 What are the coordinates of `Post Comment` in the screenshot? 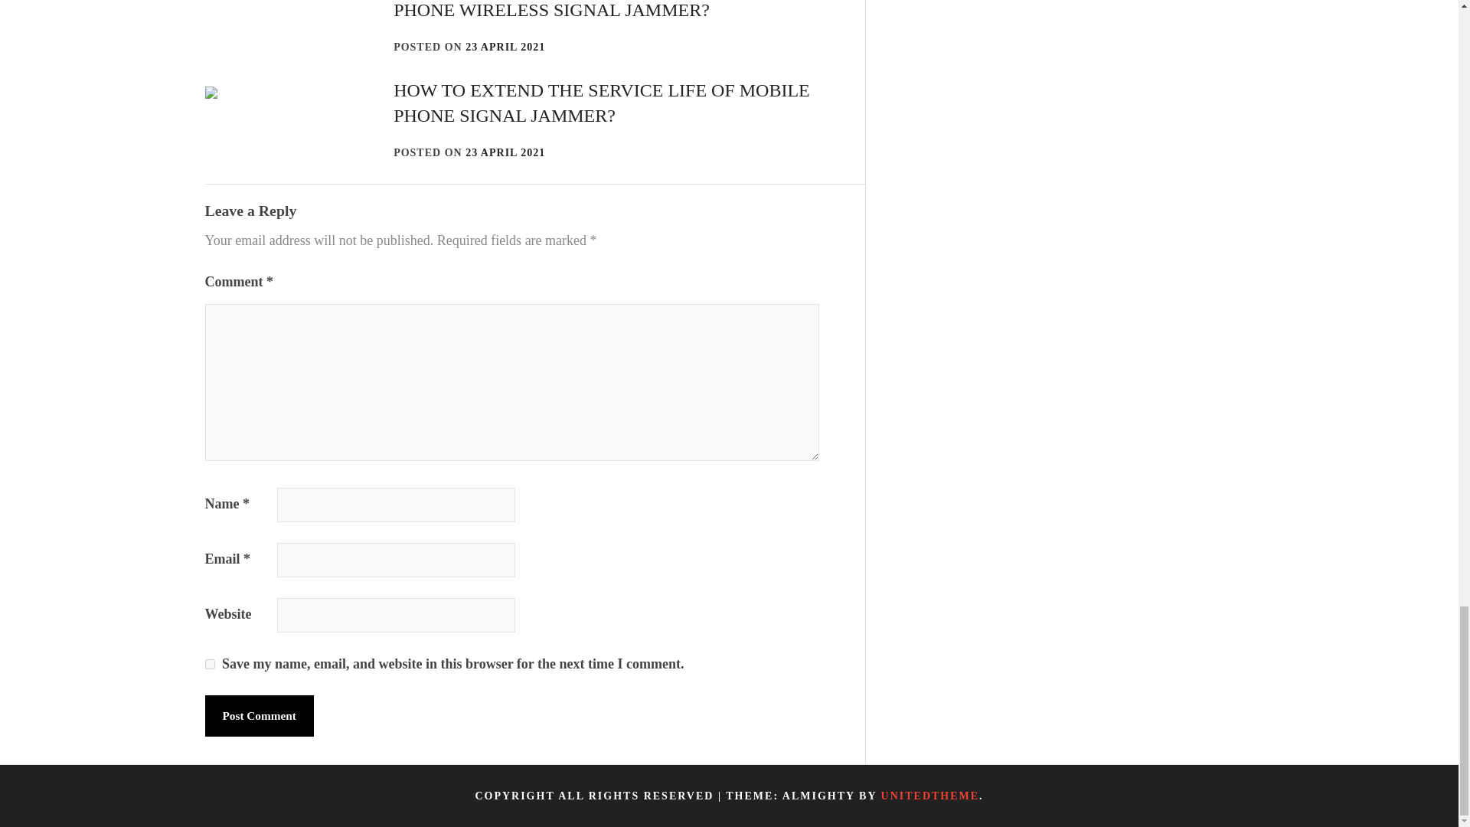 It's located at (260, 716).